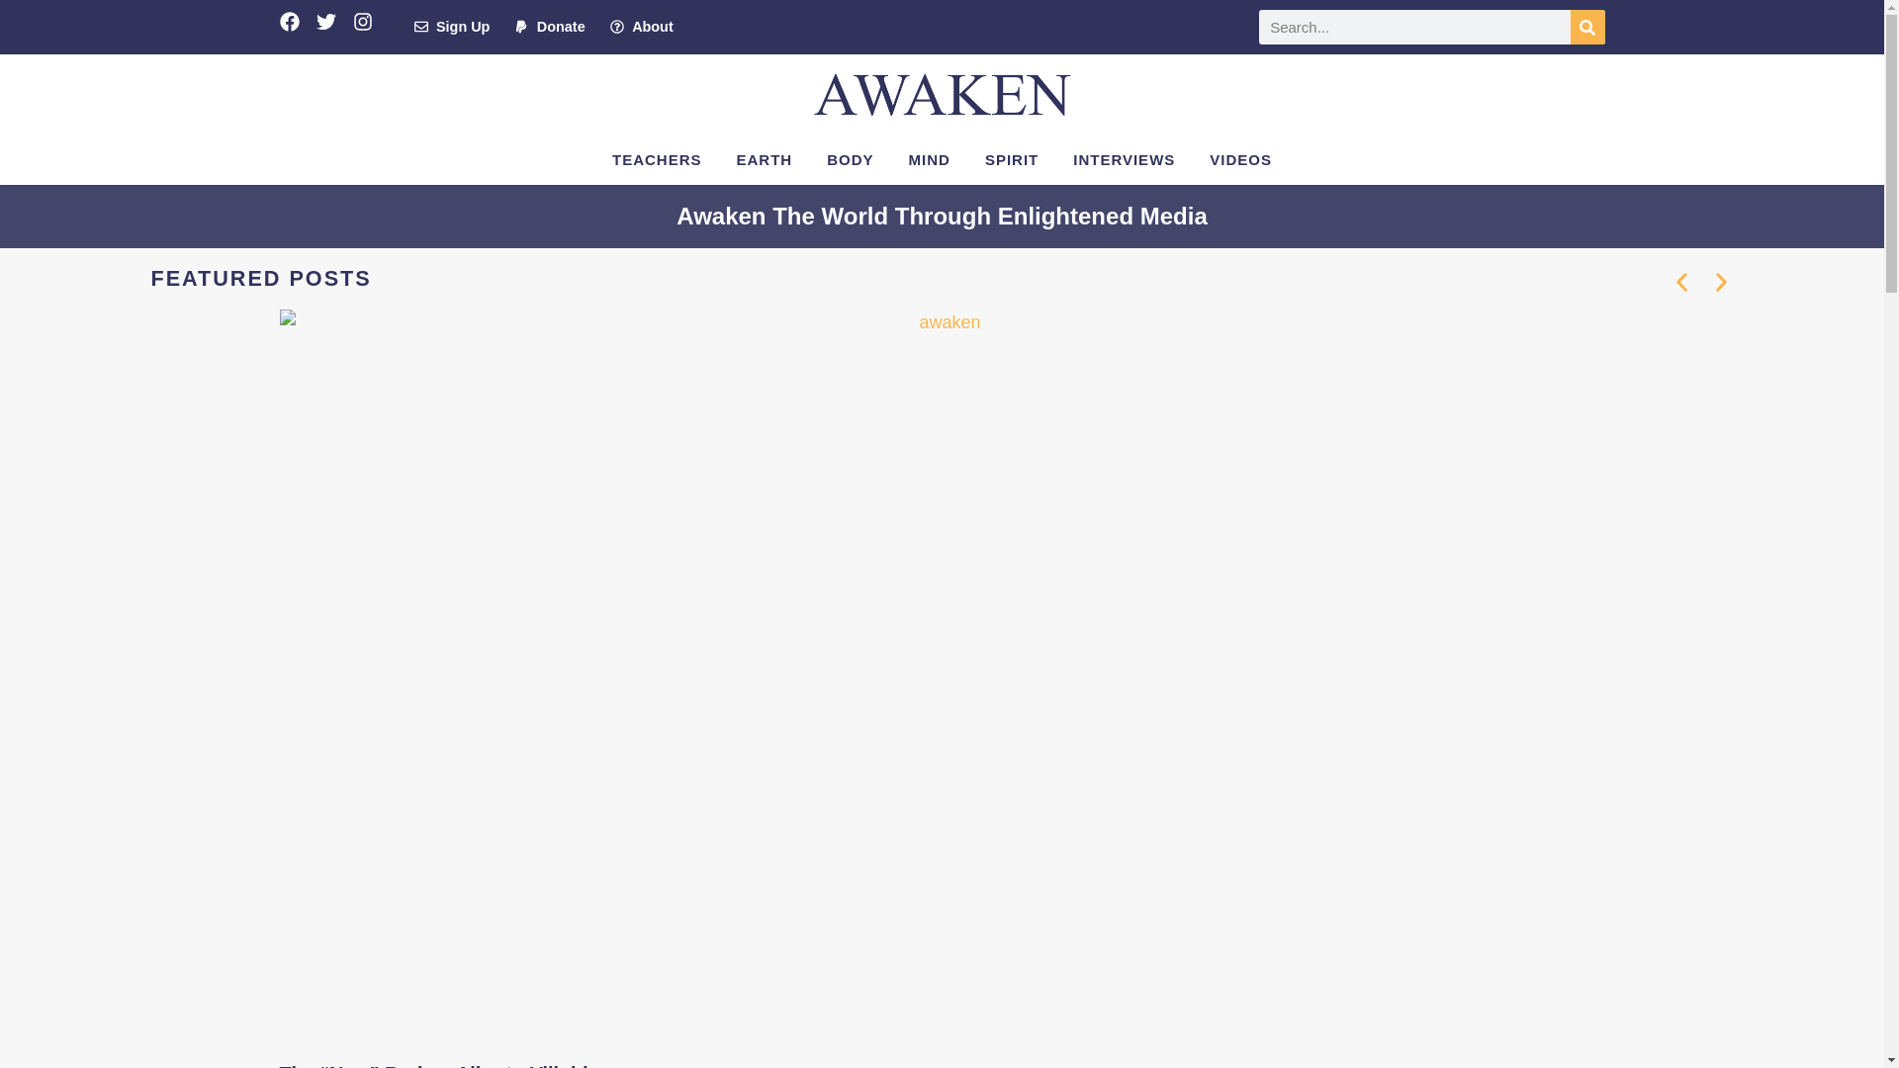  What do you see at coordinates (550, 28) in the screenshot?
I see `Donate` at bounding box center [550, 28].